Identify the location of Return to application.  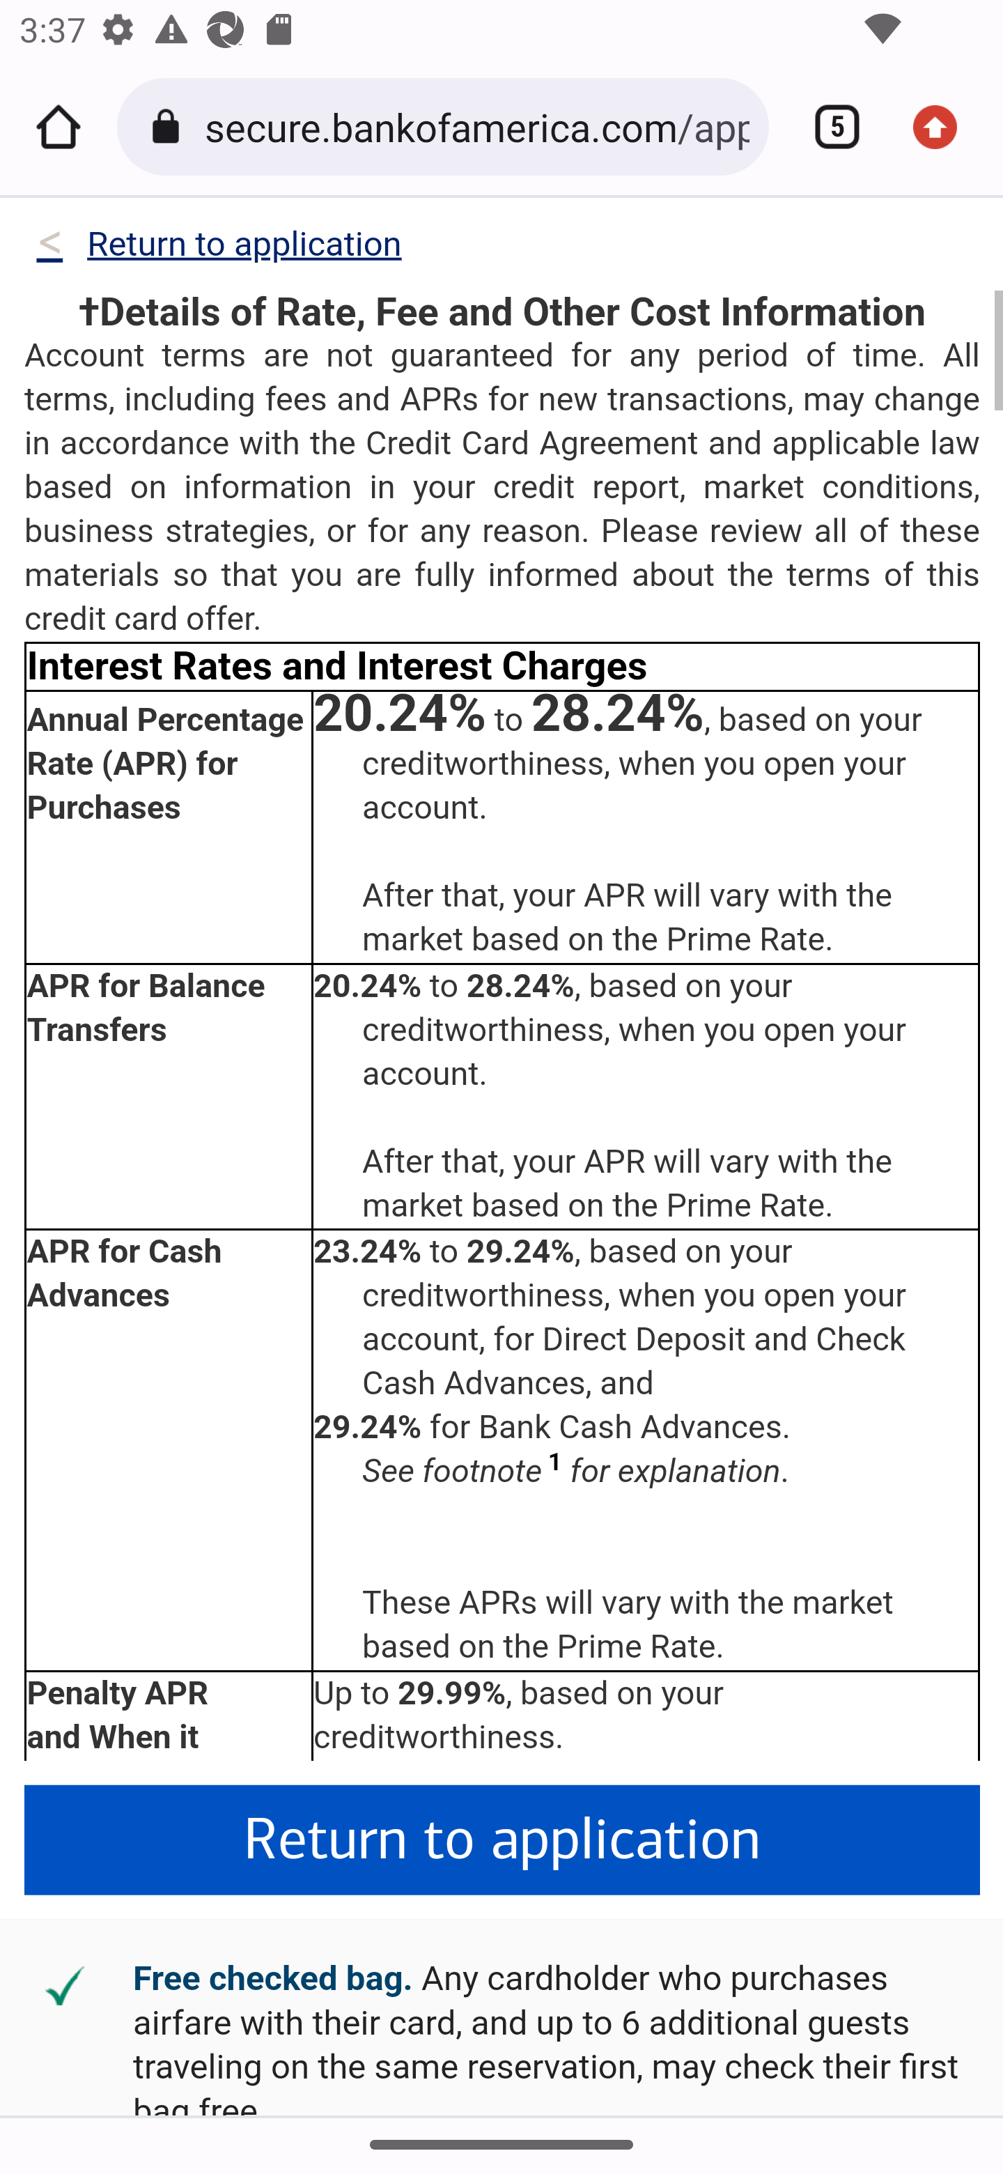
(503, 1841).